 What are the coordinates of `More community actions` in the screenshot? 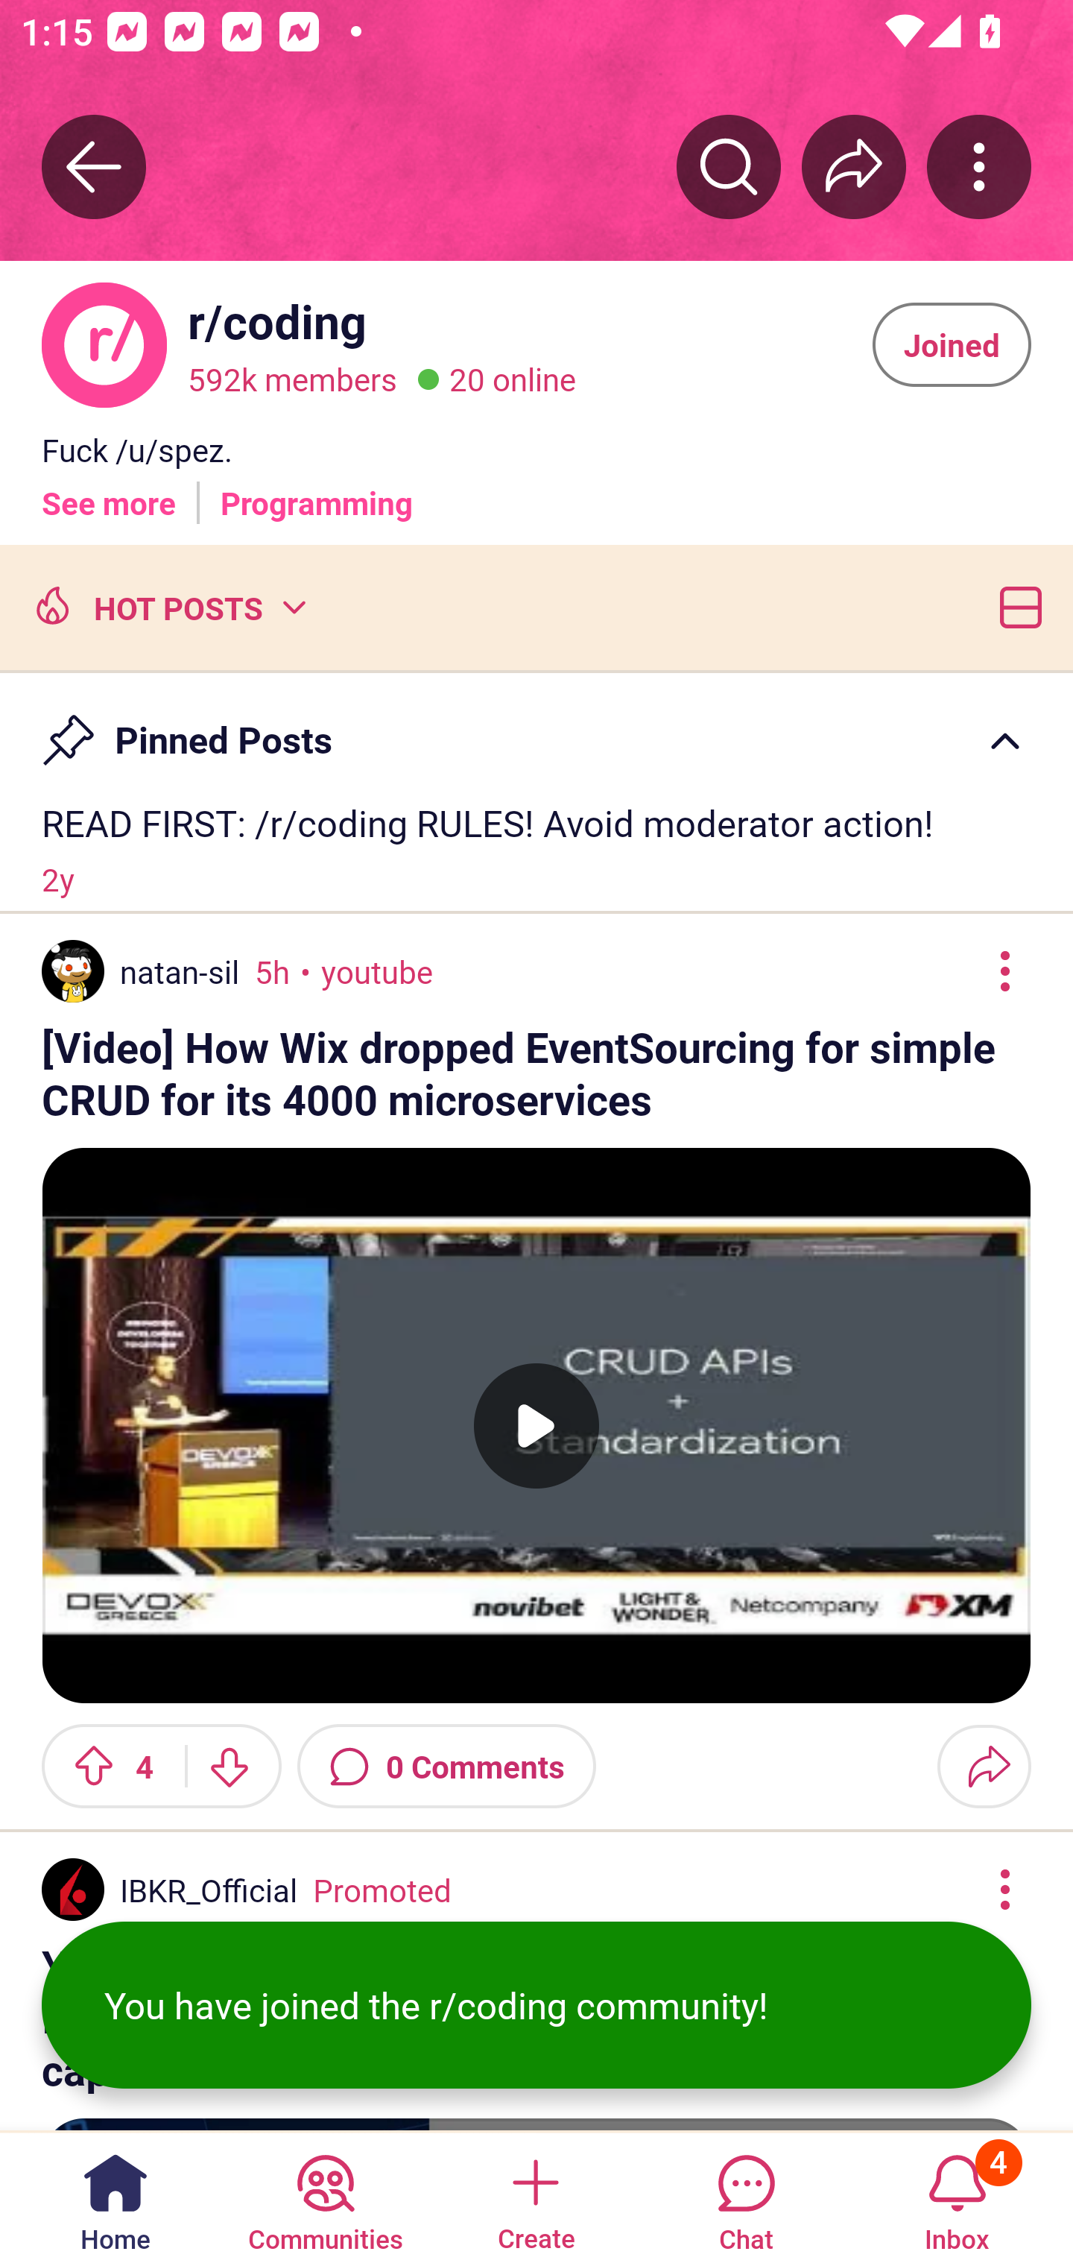 It's located at (979, 166).